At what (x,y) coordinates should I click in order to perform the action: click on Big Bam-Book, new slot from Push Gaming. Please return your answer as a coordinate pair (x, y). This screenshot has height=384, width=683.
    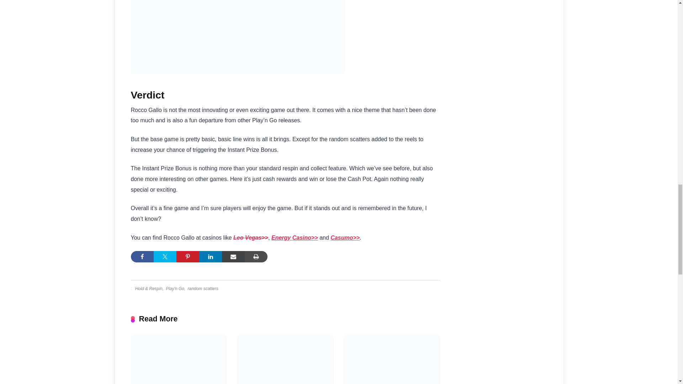
    Looking at the image, I should click on (179, 359).